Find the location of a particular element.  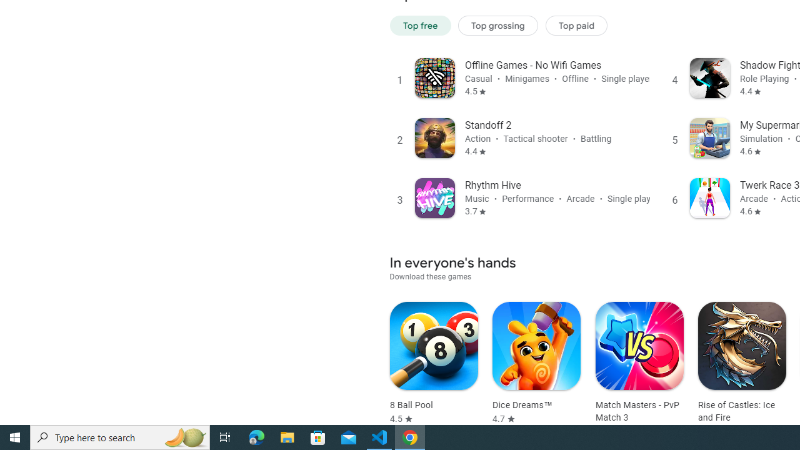

Account is located at coordinates (65, 344).